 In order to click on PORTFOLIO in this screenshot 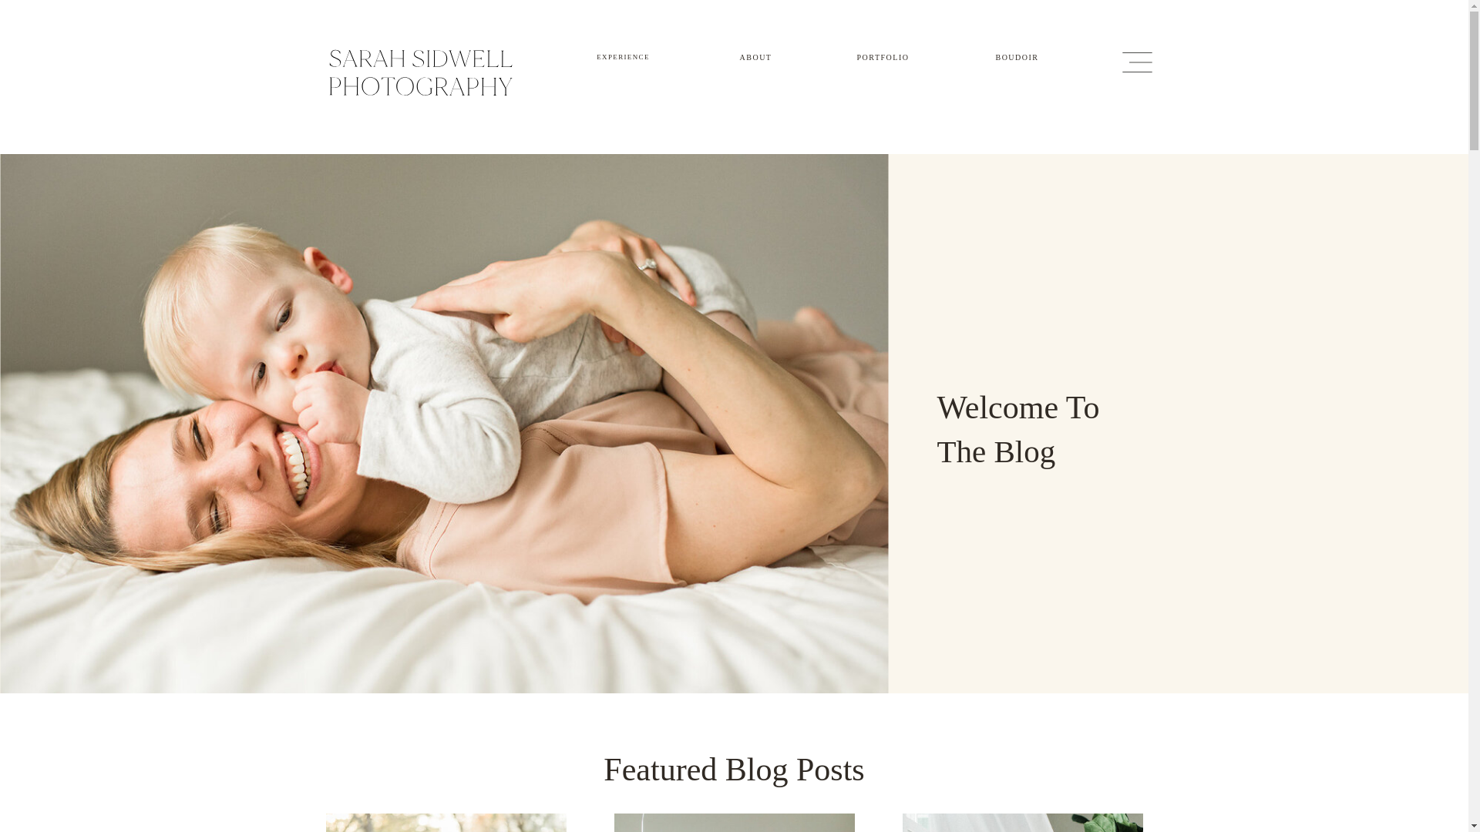, I will do `click(883, 55)`.